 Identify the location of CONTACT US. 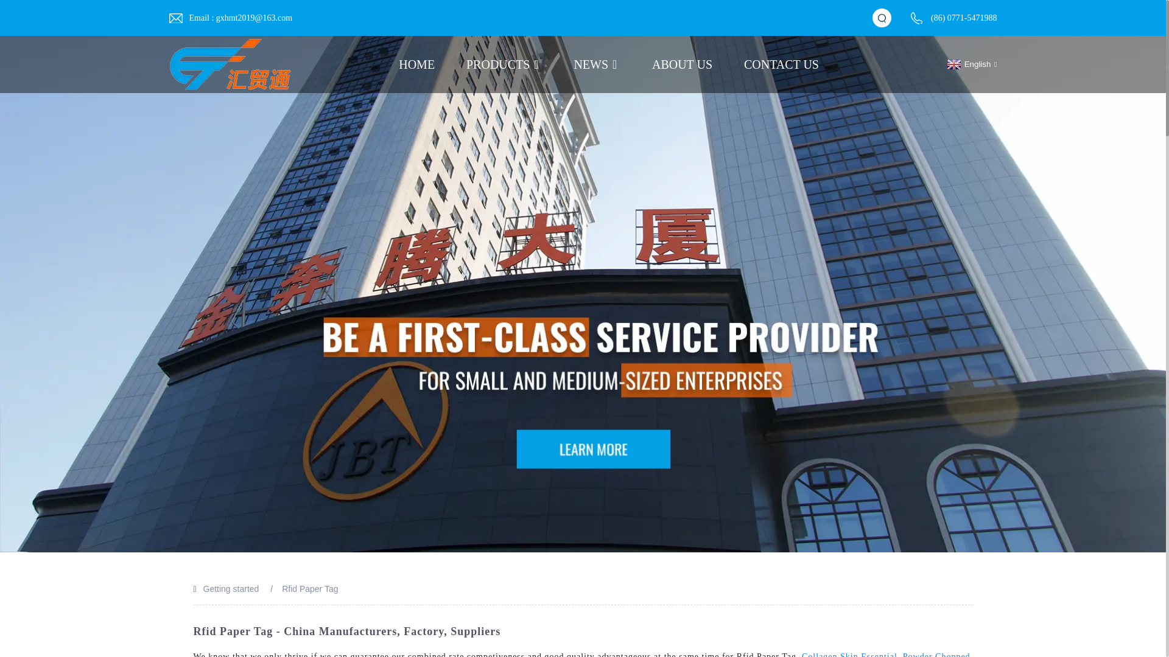
(781, 64).